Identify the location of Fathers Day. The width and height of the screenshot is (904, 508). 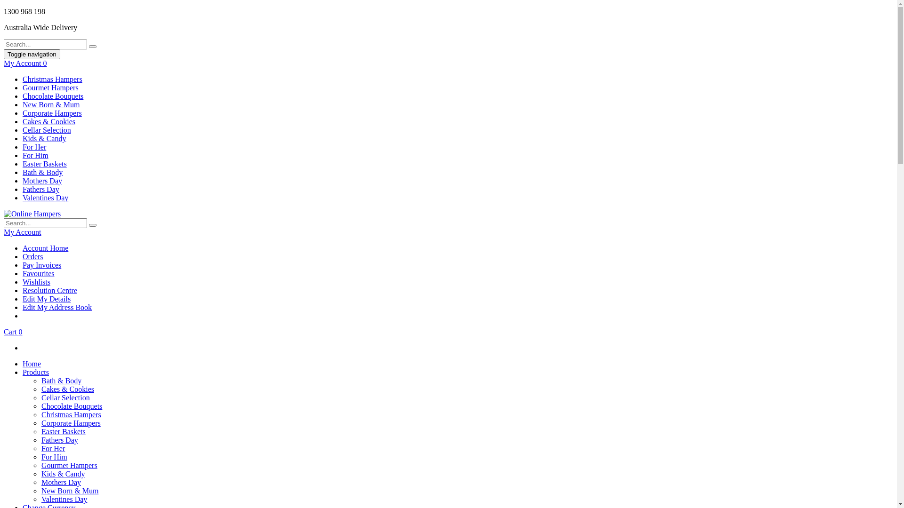
(41, 189).